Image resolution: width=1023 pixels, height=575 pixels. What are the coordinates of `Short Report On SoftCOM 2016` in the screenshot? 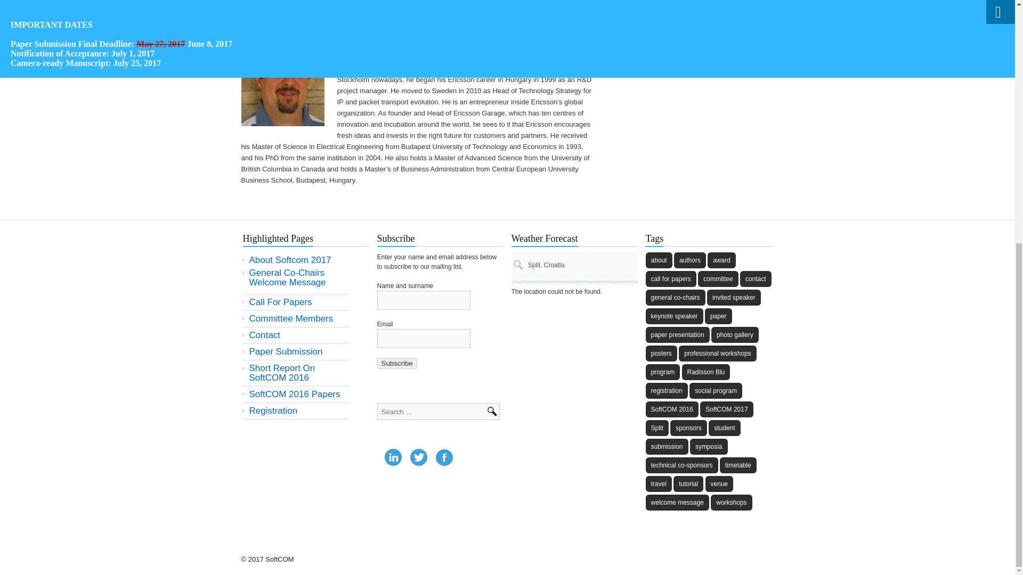 It's located at (296, 373).